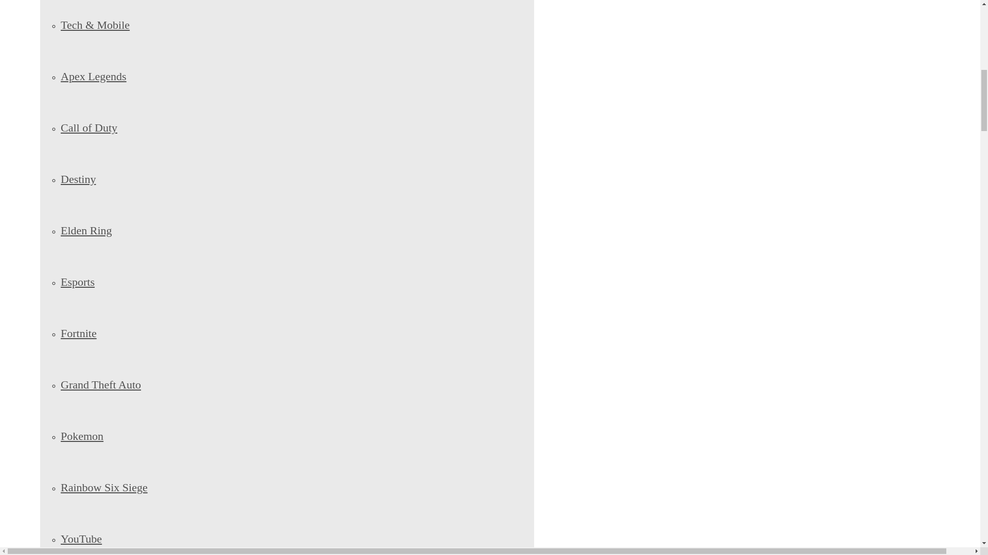 This screenshot has width=988, height=555. What do you see at coordinates (81, 539) in the screenshot?
I see `YouTube` at bounding box center [81, 539].